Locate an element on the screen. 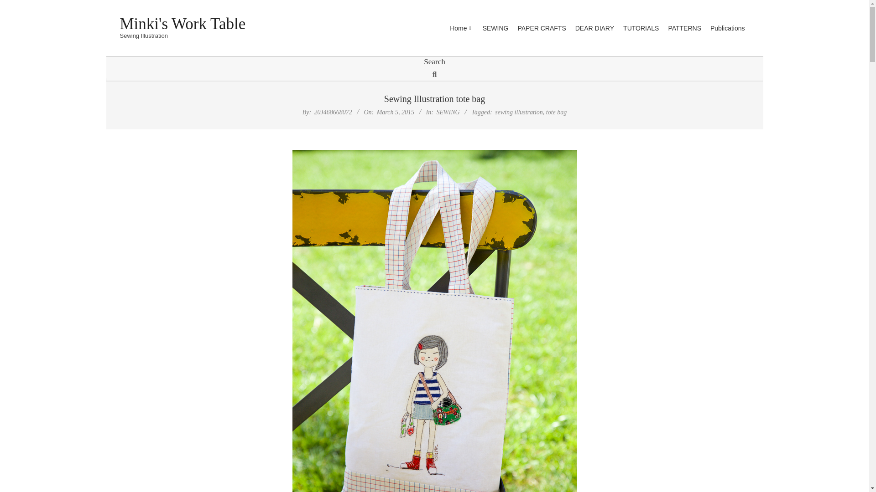 The height and width of the screenshot is (492, 876). Search is located at coordinates (14, 5).